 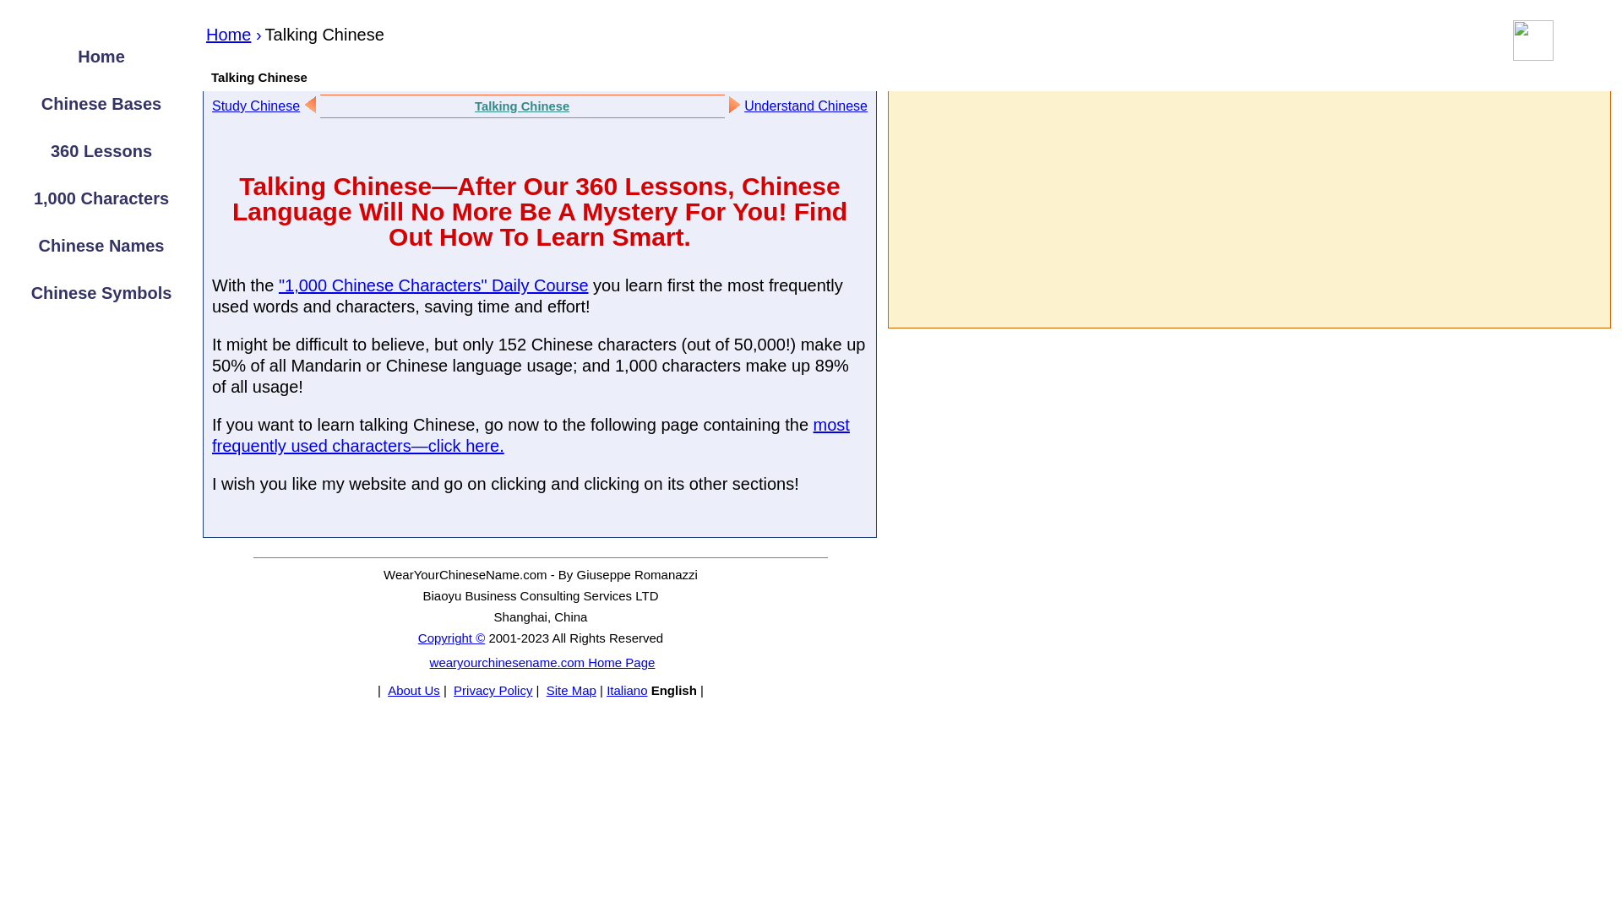 I want to click on Understand Chinese, so click(x=806, y=105).